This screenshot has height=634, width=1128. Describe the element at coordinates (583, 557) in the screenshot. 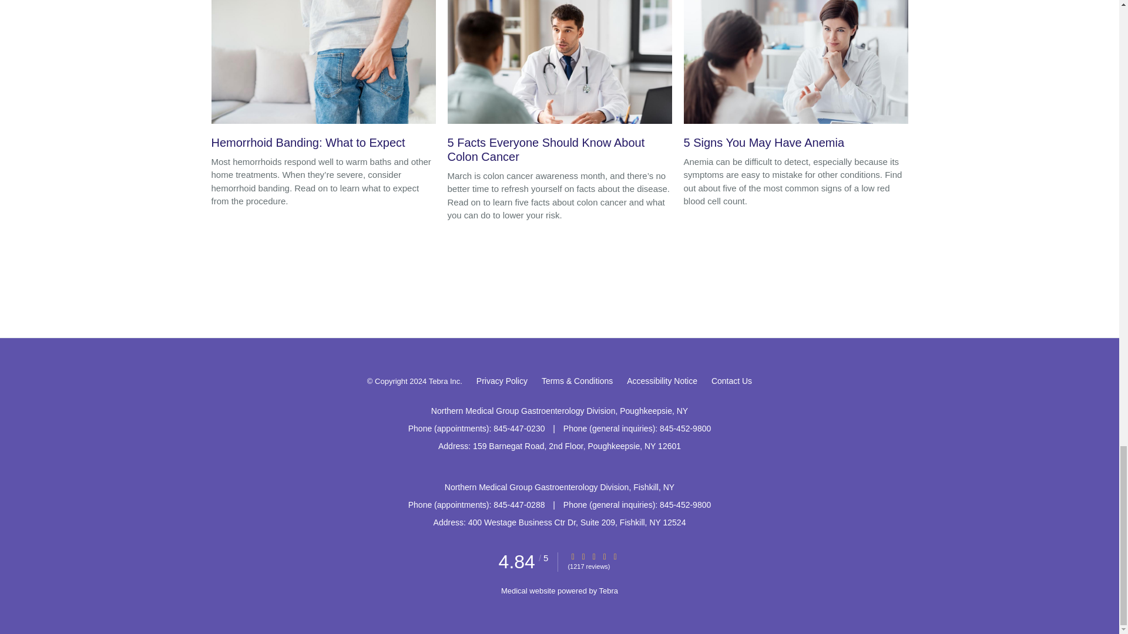

I see `Star Rating` at that location.